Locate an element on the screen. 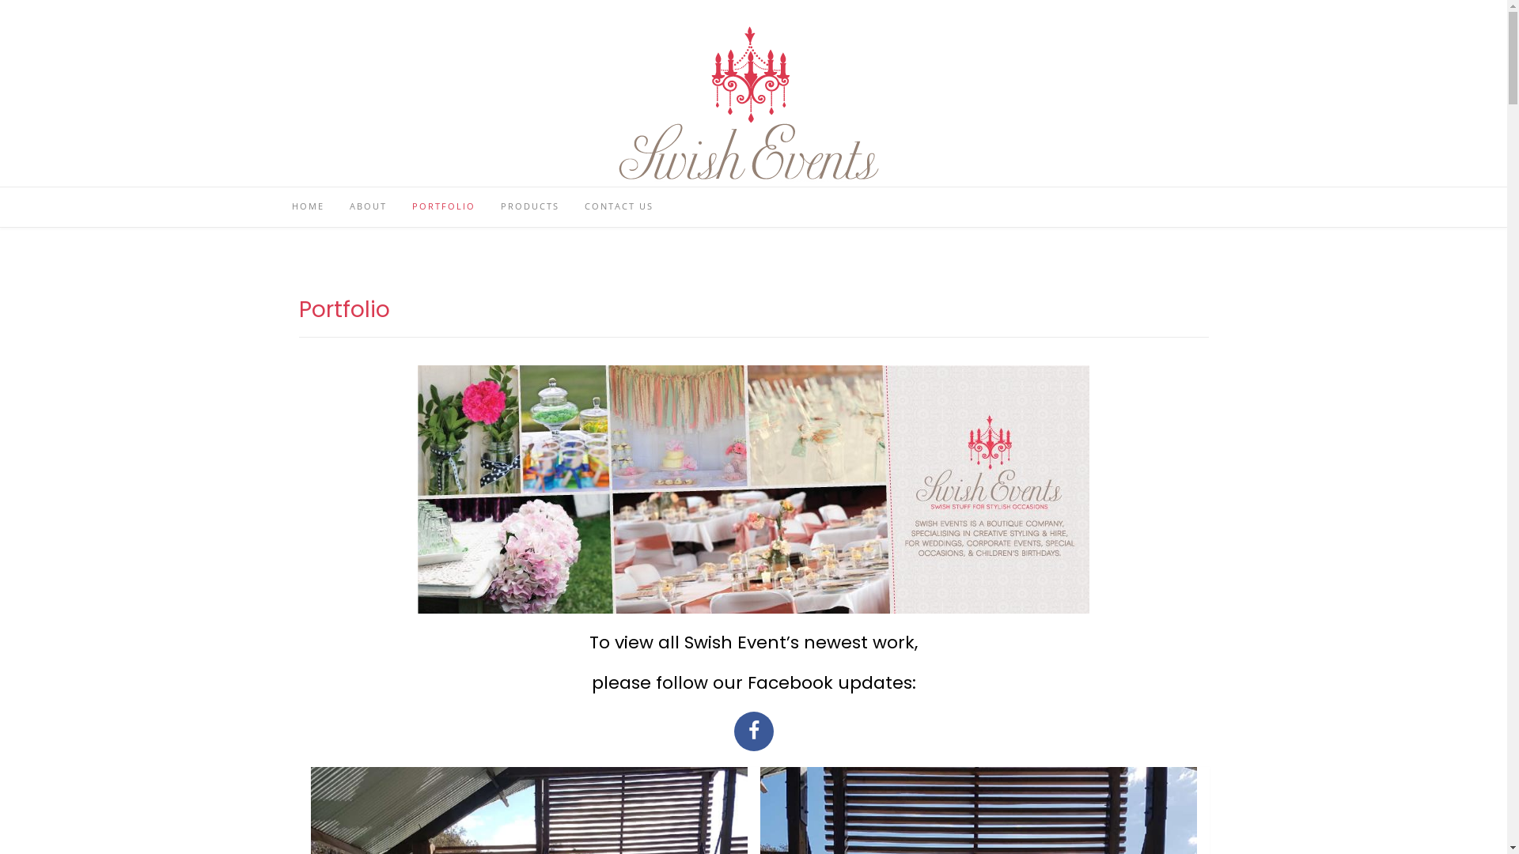 This screenshot has width=1519, height=854. ABOUT is located at coordinates (368, 207).